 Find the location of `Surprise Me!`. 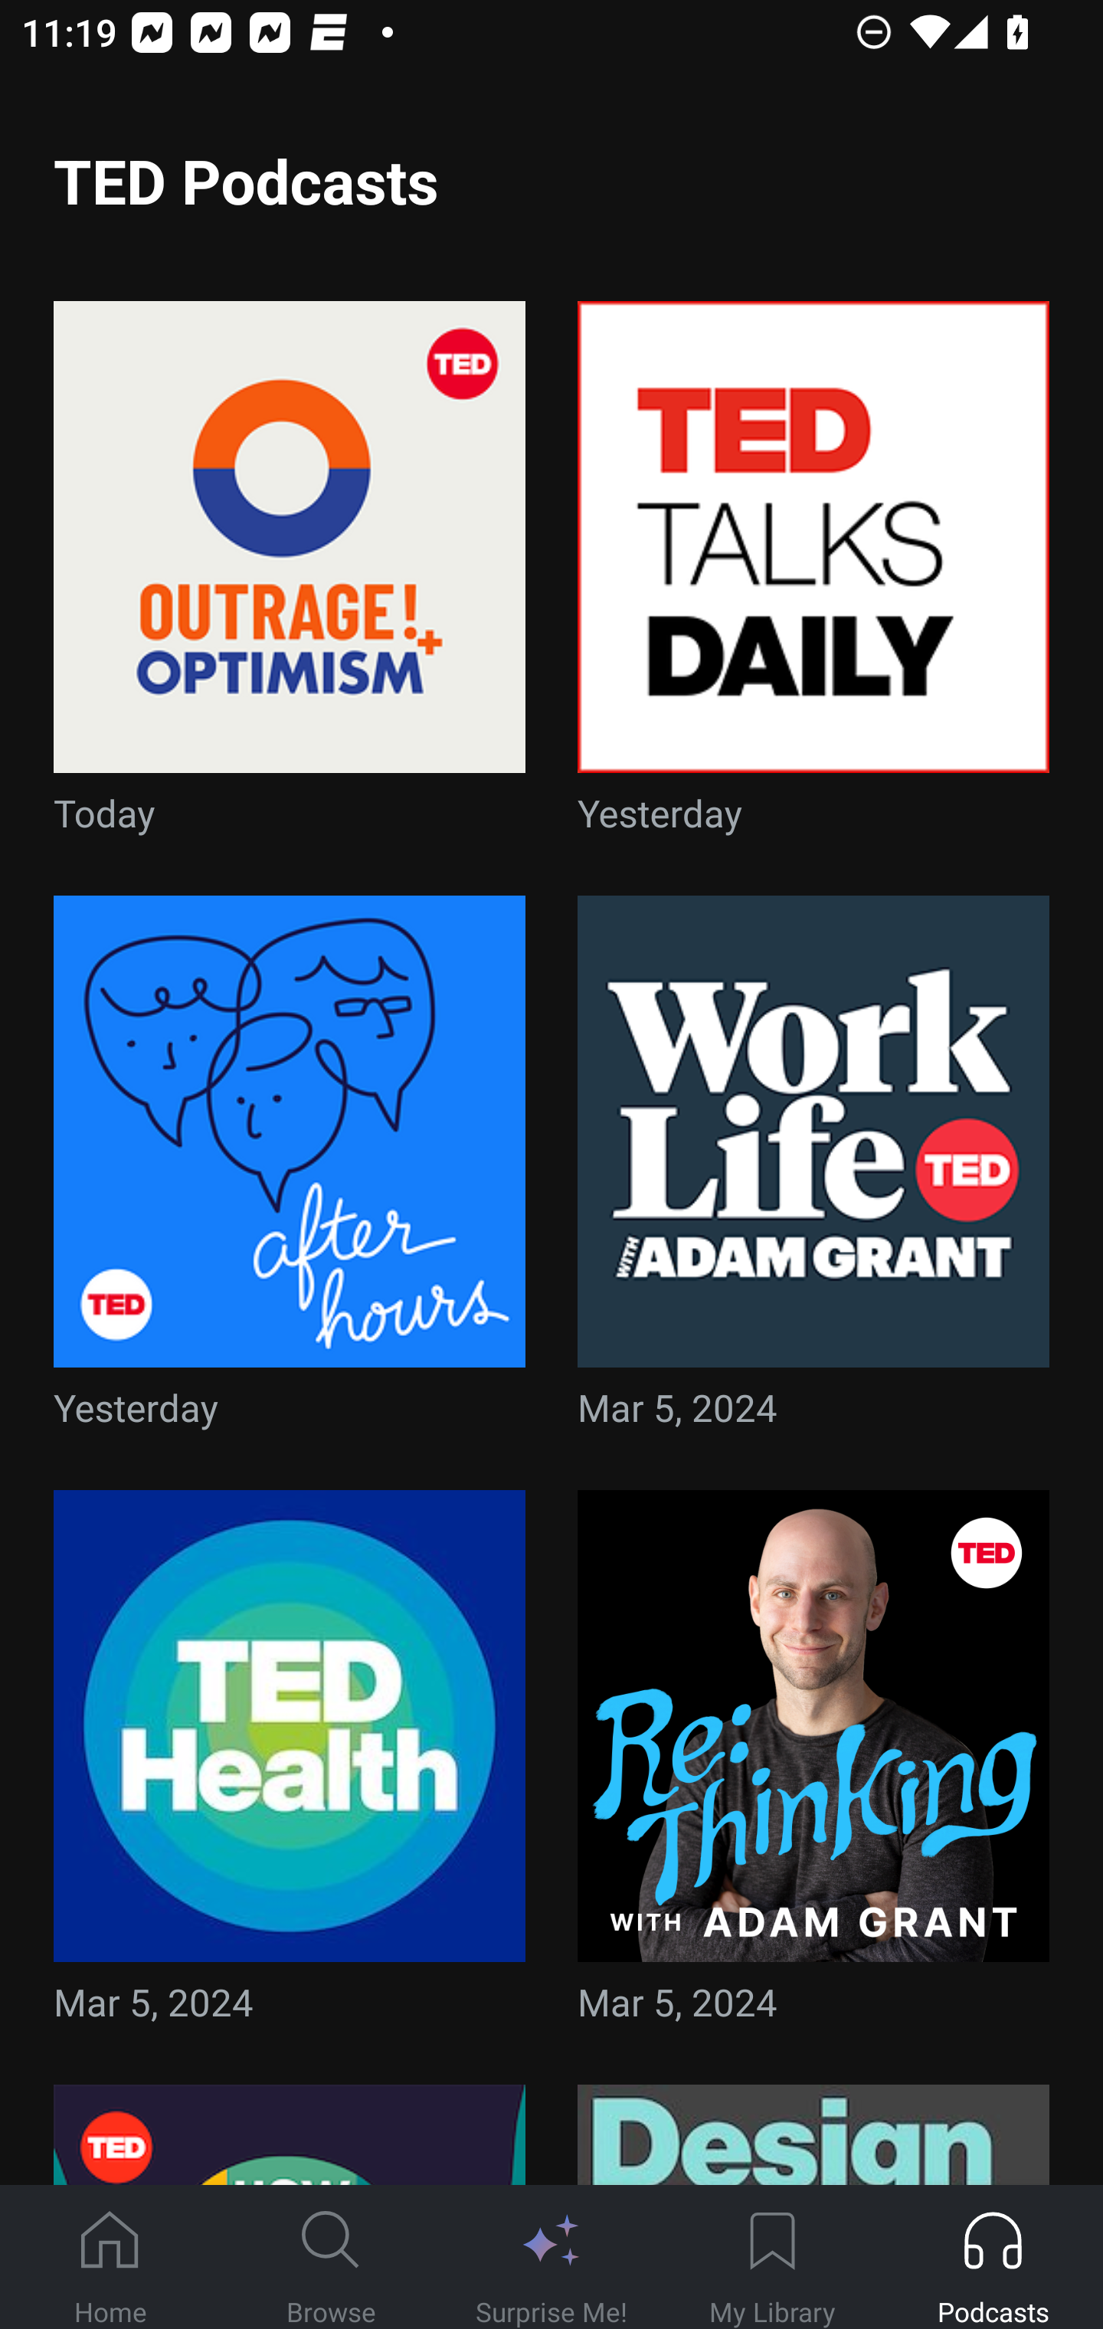

Surprise Me! is located at coordinates (551, 2258).